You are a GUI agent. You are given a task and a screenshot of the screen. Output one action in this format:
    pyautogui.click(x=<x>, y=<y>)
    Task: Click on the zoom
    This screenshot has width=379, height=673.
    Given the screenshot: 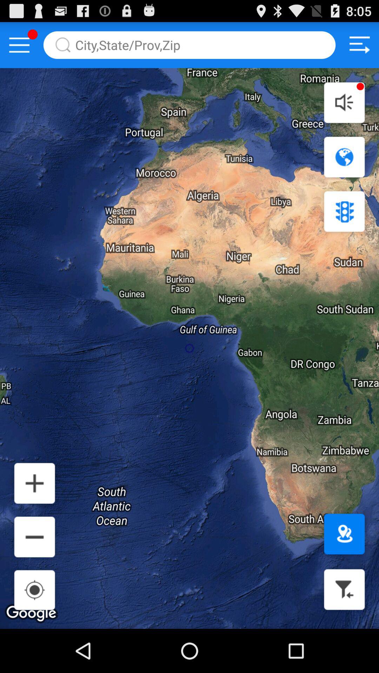 What is the action you would take?
    pyautogui.click(x=34, y=537)
    